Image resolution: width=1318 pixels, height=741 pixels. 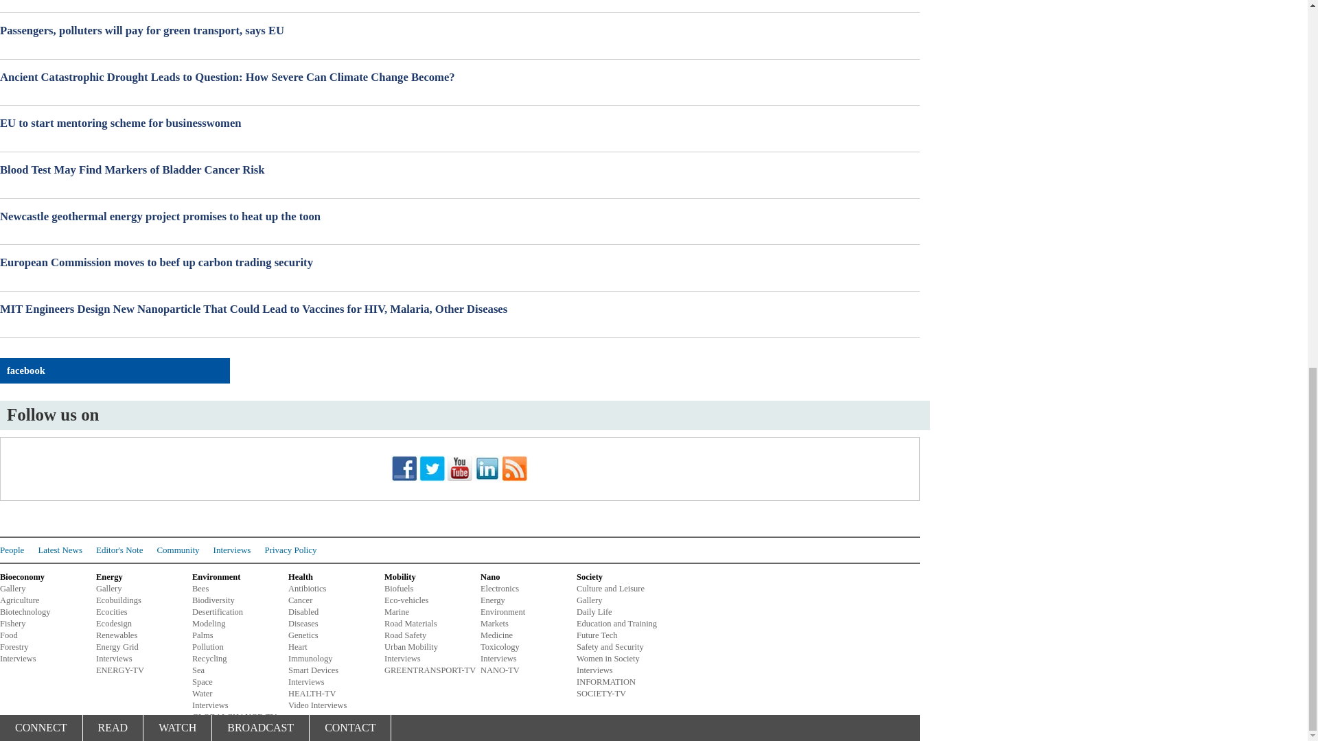 What do you see at coordinates (432, 468) in the screenshot?
I see `Twitter` at bounding box center [432, 468].